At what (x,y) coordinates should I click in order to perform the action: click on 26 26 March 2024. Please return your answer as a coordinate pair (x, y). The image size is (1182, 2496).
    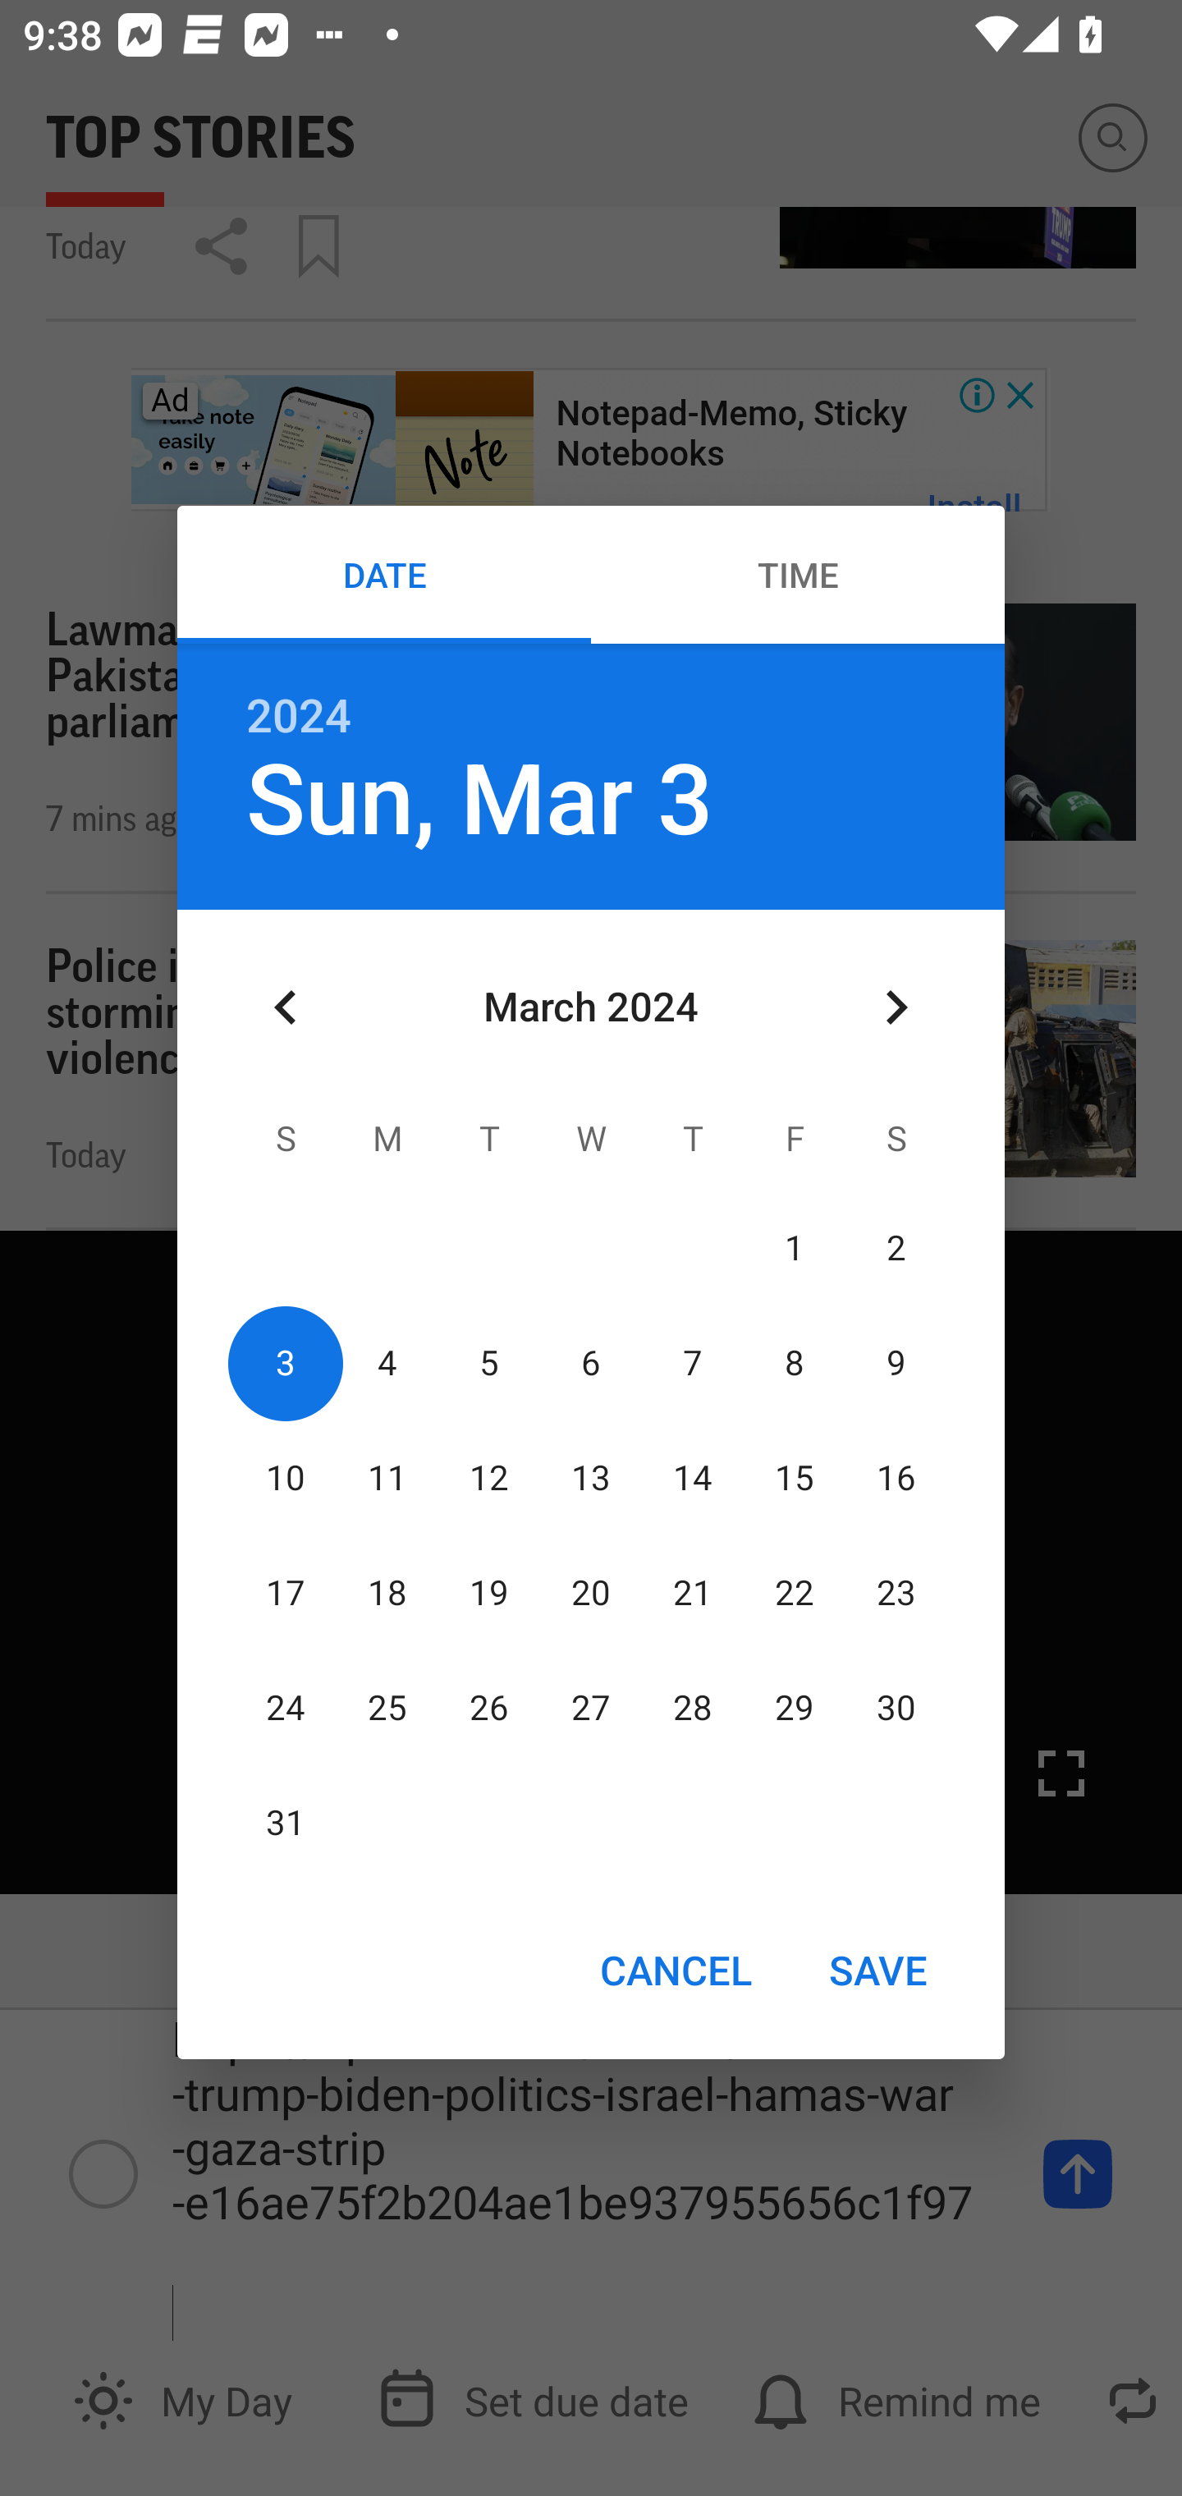
    Looking at the image, I should click on (489, 1709).